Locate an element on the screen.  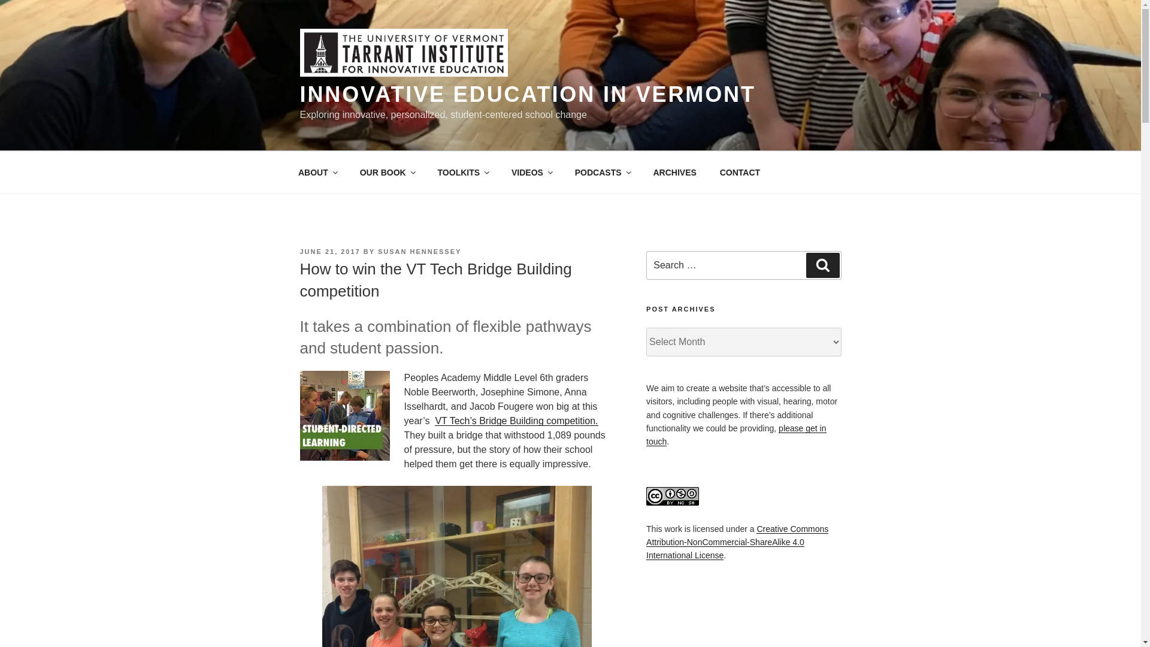
INNOVATIVE EDUCATION IN VERMONT is located at coordinates (527, 95).